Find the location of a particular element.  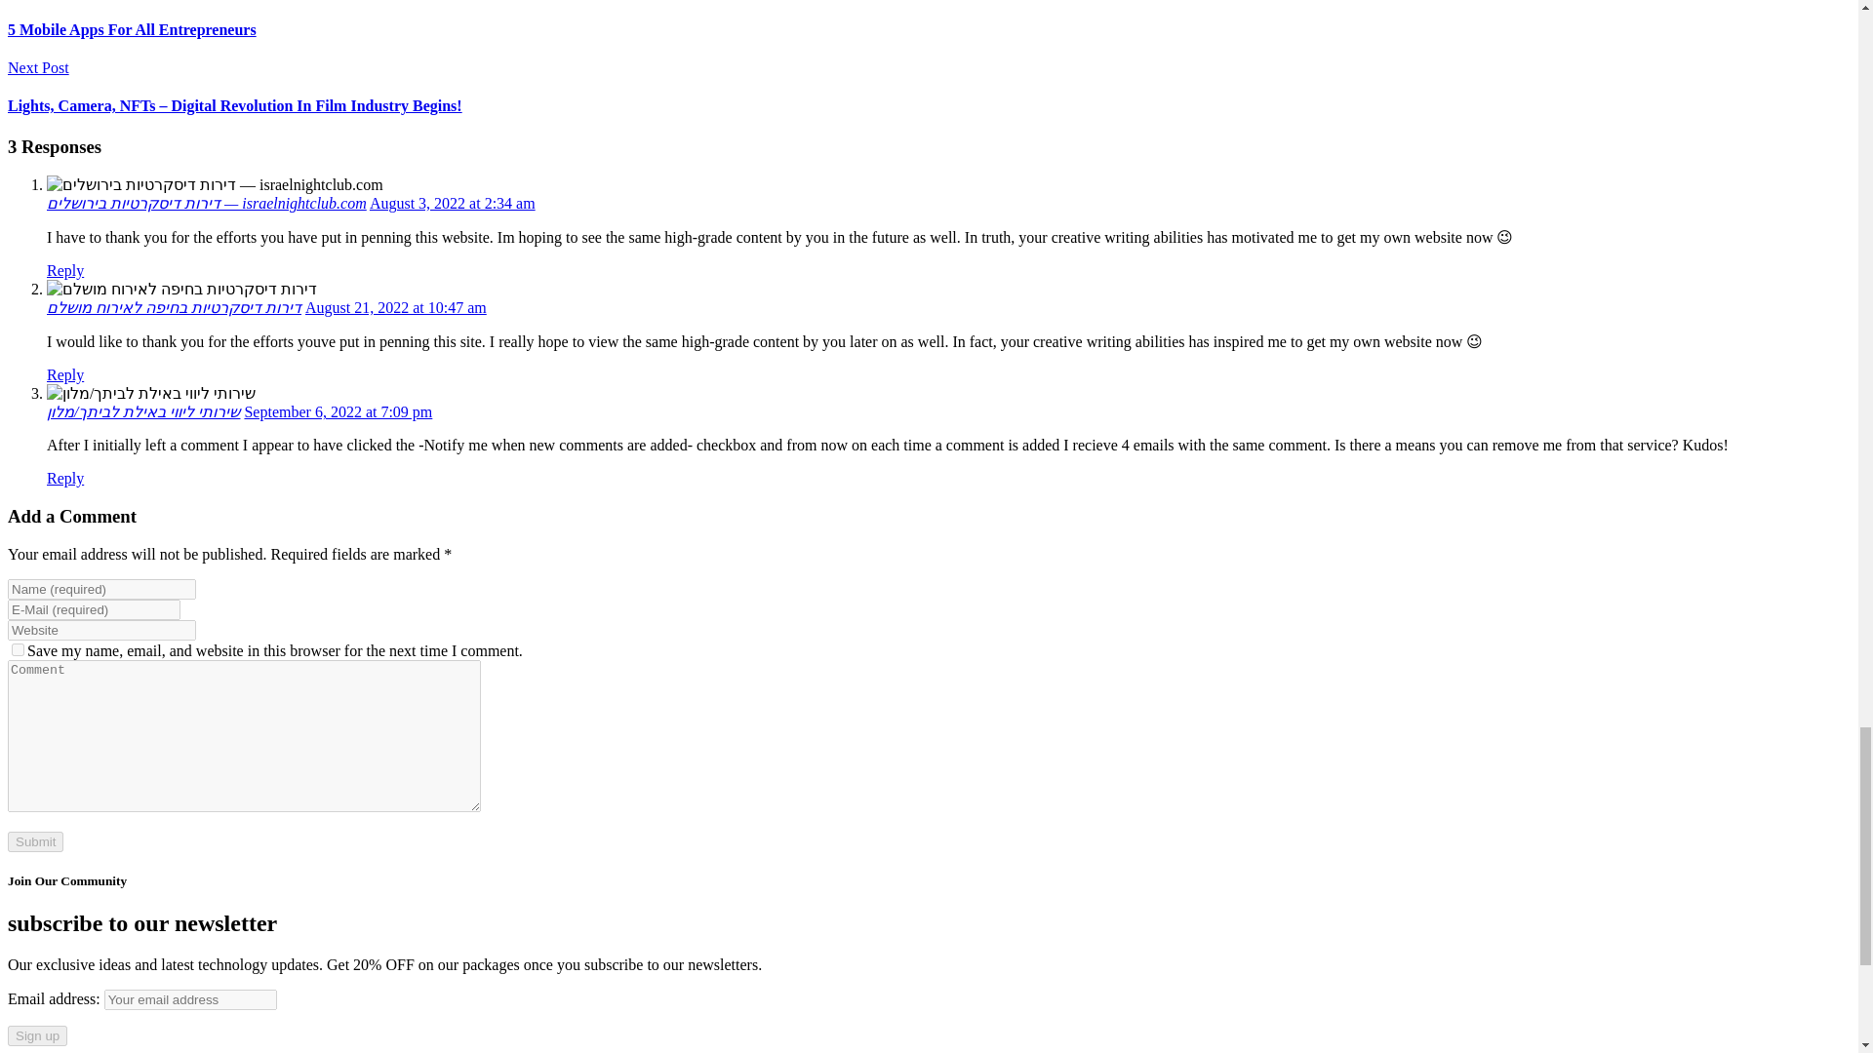

Reply is located at coordinates (65, 374).